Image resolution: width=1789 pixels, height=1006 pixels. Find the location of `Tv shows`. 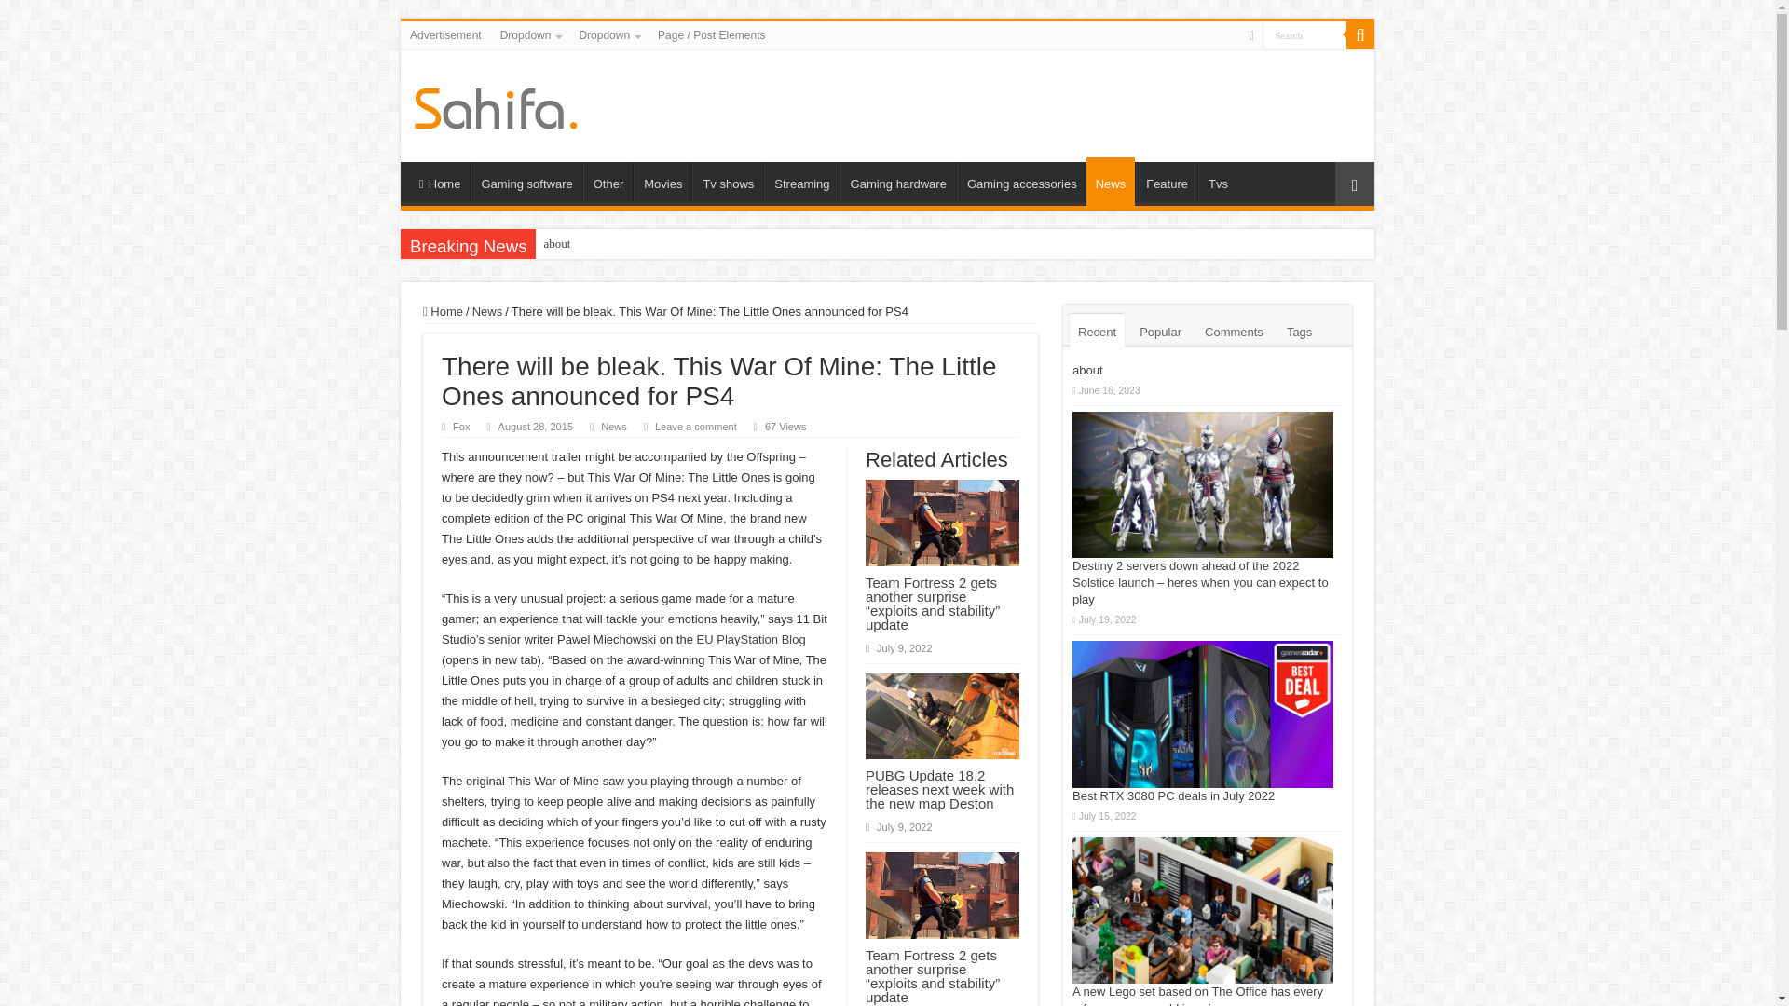

Tv shows is located at coordinates (728, 181).